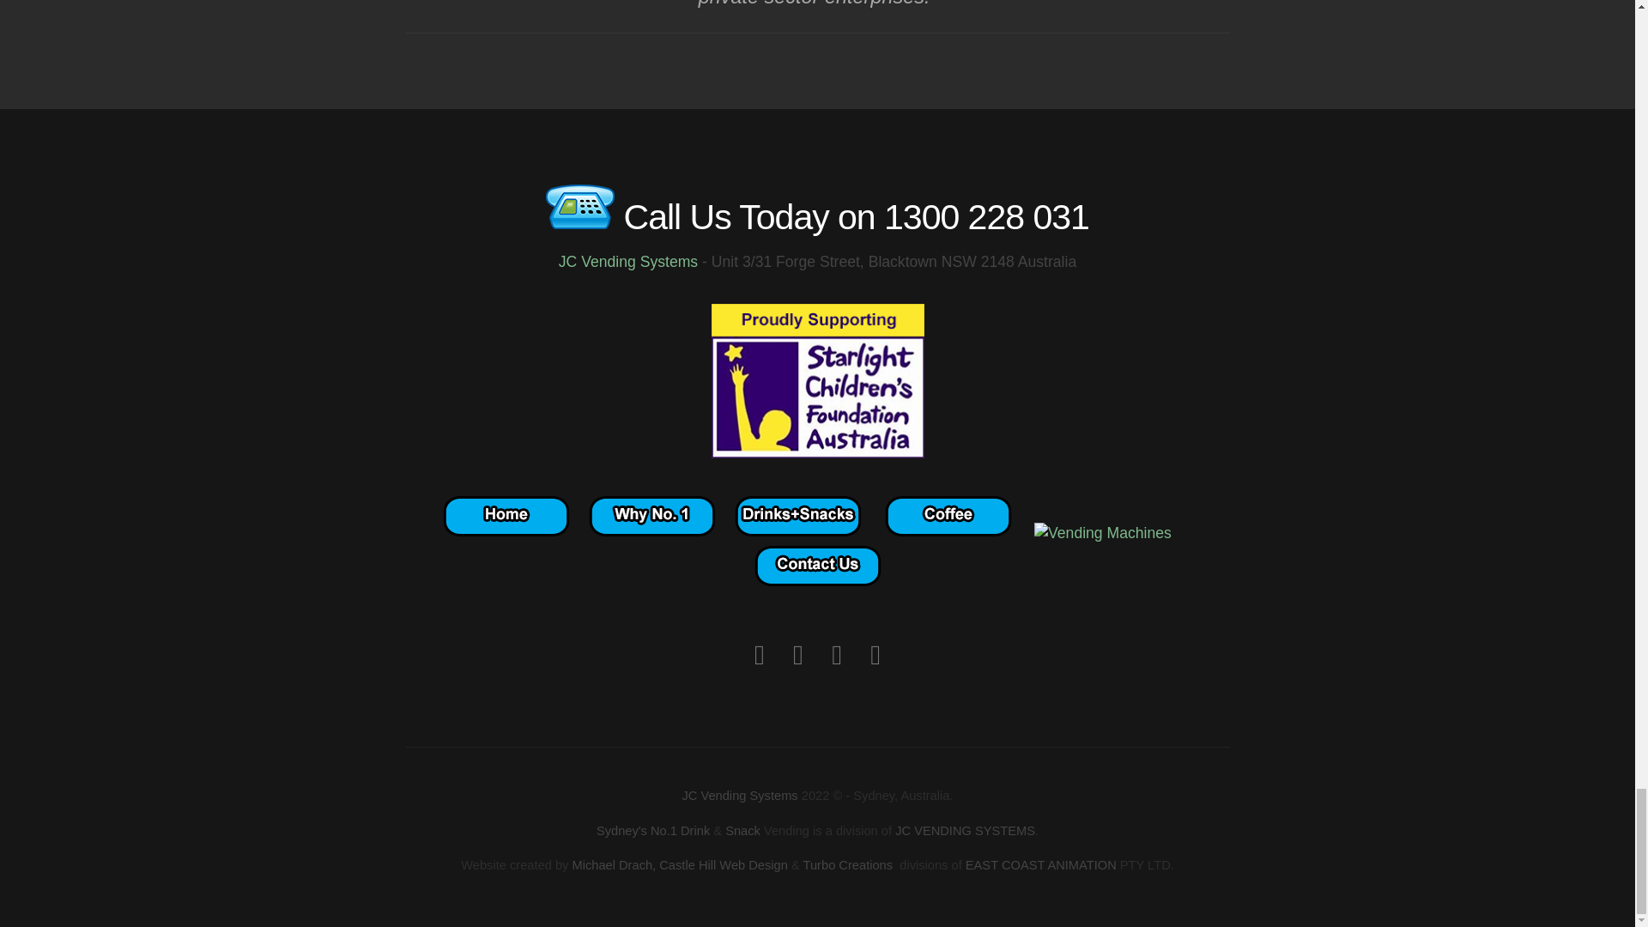 The height and width of the screenshot is (927, 1648). I want to click on Sydney's No.1, so click(637, 831).